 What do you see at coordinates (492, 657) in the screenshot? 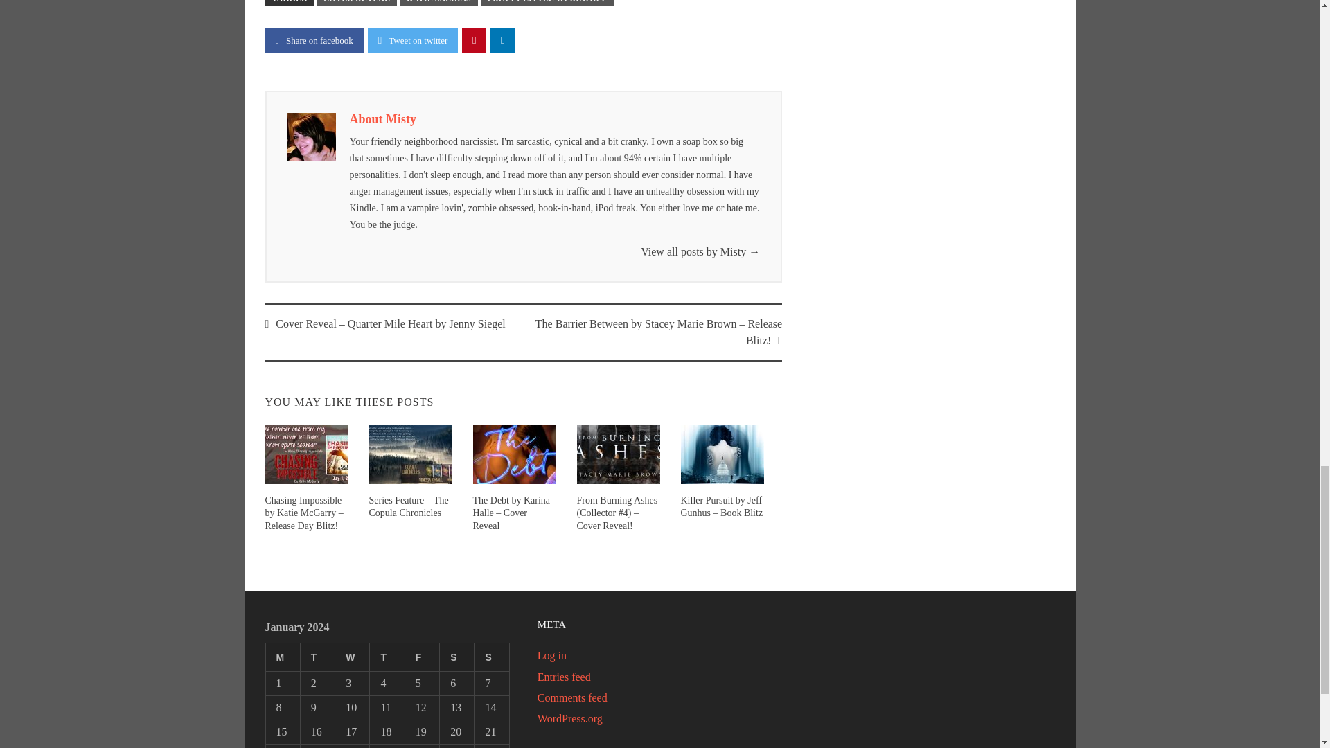
I see `Sunday` at bounding box center [492, 657].